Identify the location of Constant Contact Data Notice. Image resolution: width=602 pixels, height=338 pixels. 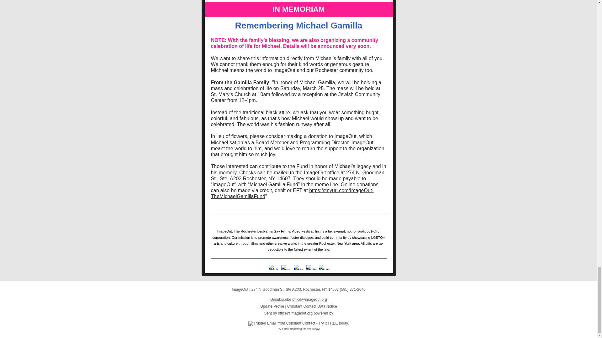
(312, 306).